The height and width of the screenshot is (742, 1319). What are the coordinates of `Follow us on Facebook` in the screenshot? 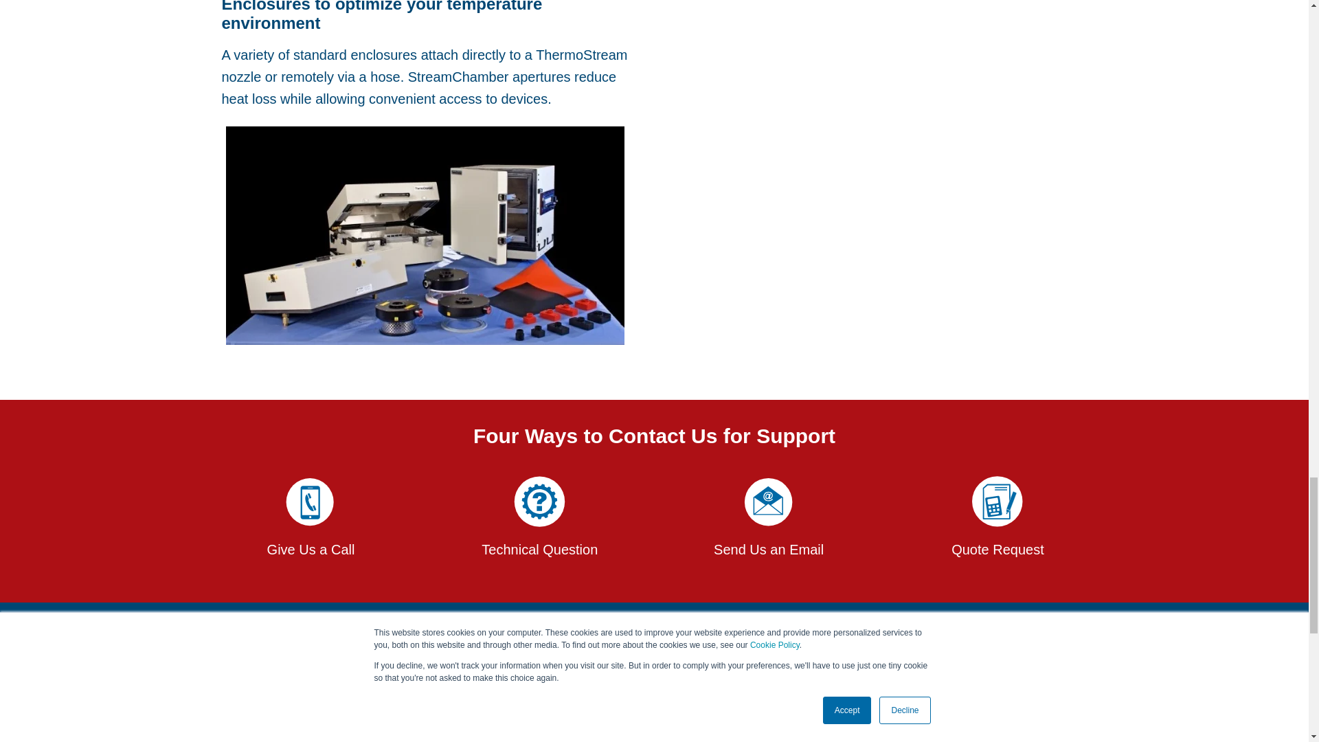 It's located at (1039, 721).